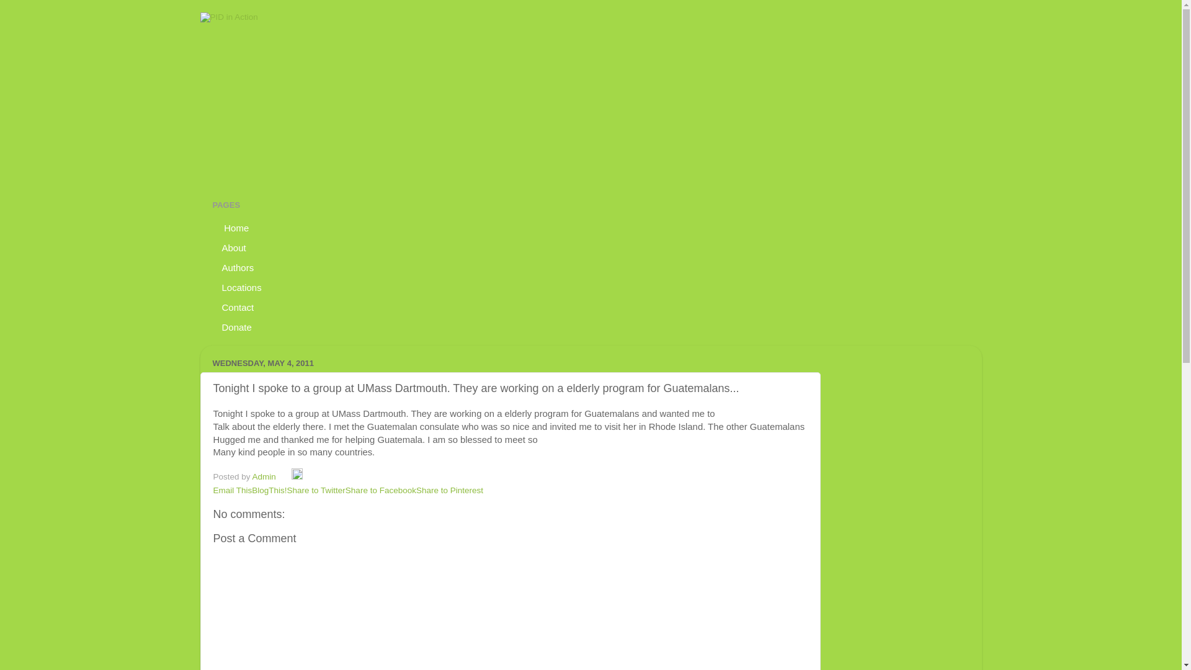 Image resolution: width=1191 pixels, height=670 pixels. I want to click on Contact, so click(237, 306).